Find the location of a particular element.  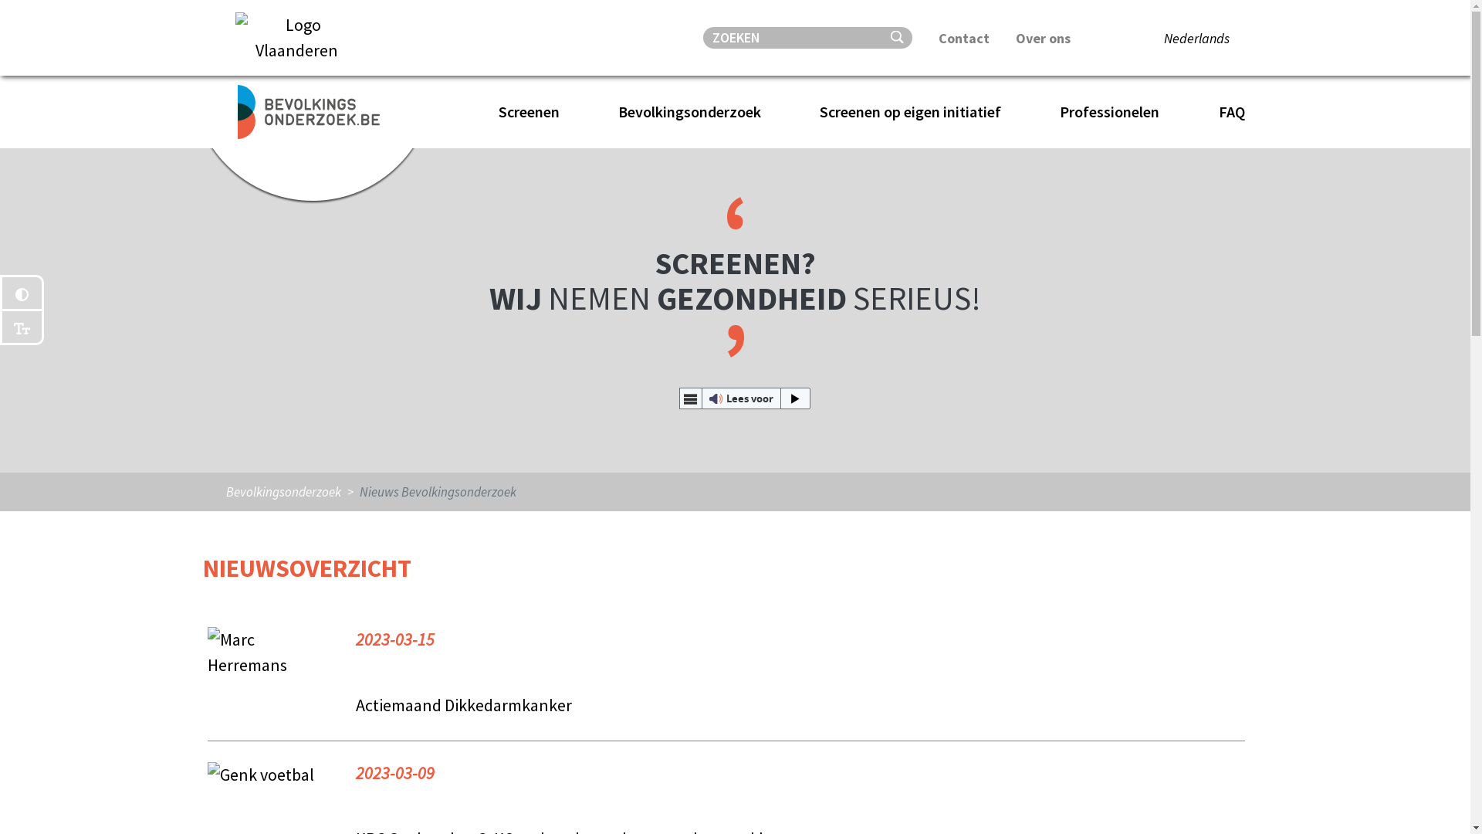

Screenen op eigen initiatief is located at coordinates (917, 112).